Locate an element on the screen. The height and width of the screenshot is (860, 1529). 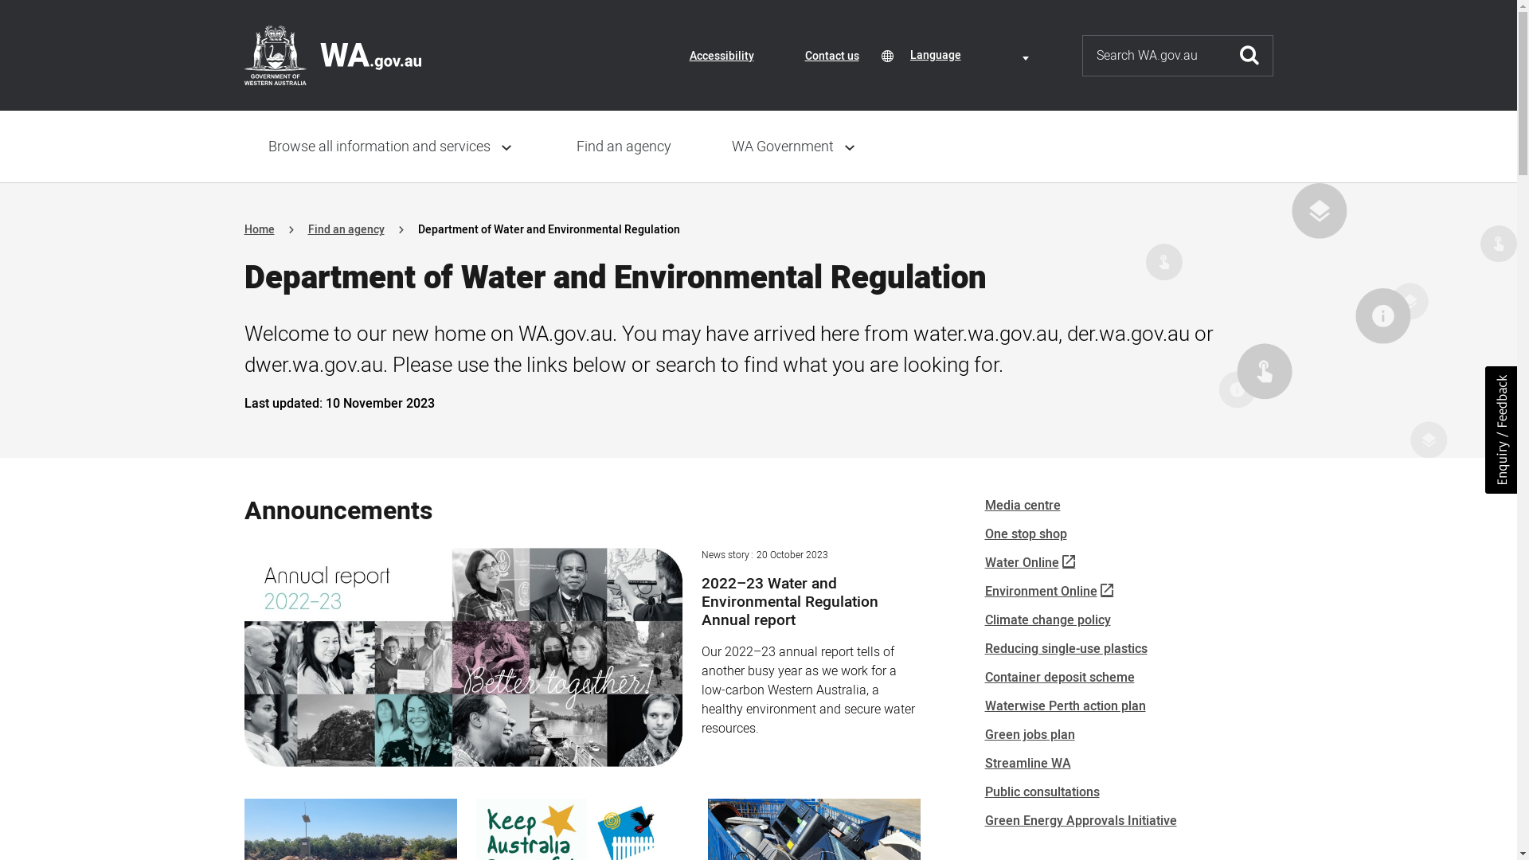
Skip to main content is located at coordinates (24, 18).